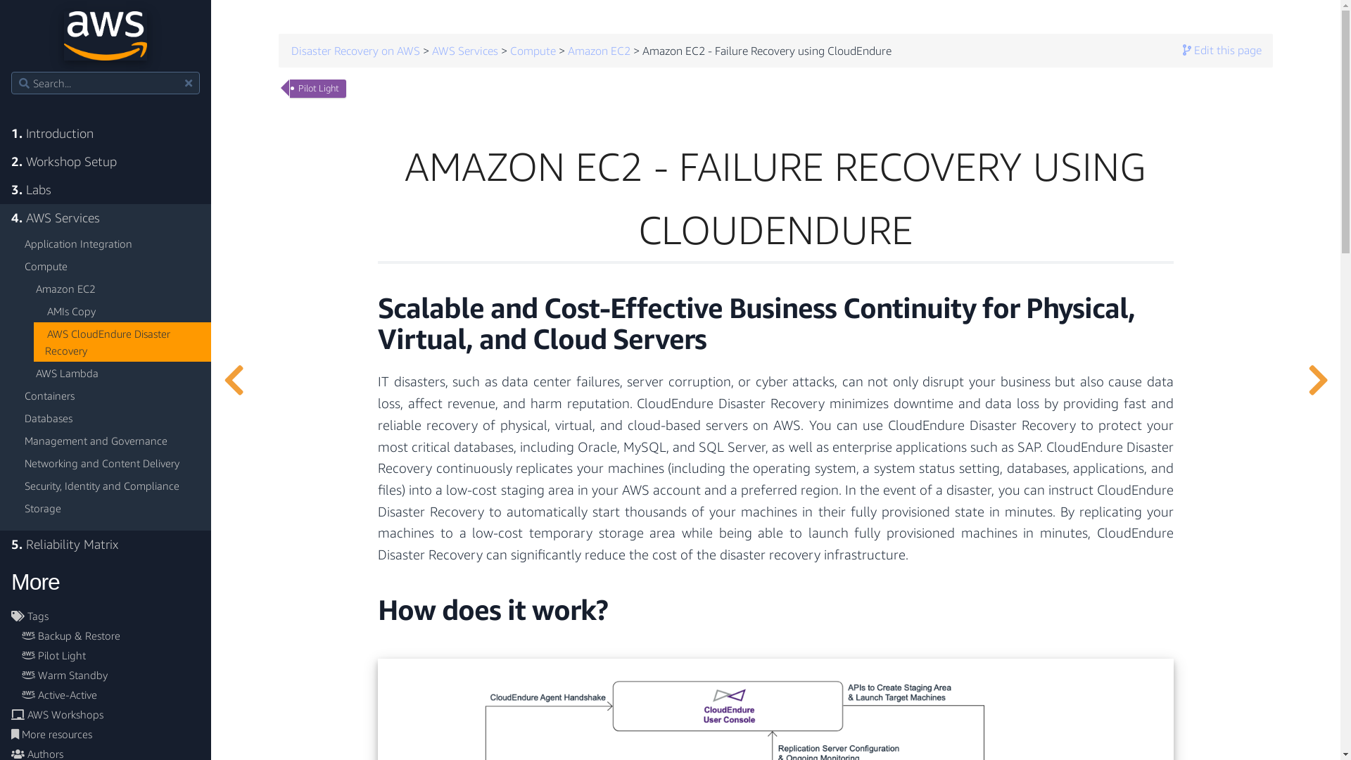  Describe the element at coordinates (106, 616) in the screenshot. I see `Tags` at that location.